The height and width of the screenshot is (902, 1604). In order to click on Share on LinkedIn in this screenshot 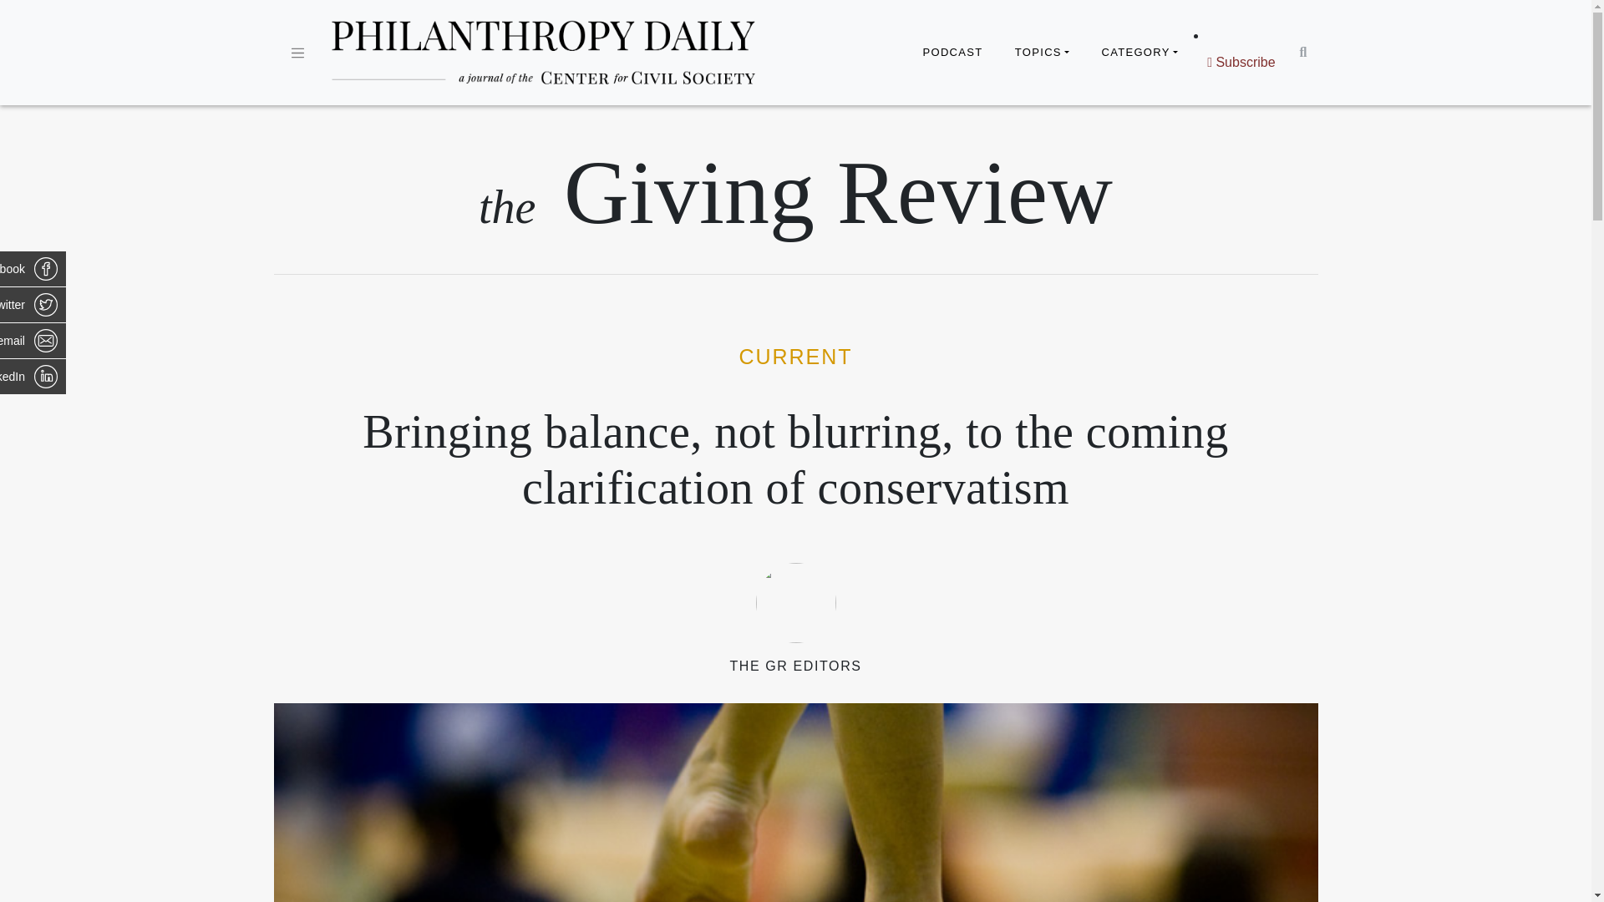, I will do `click(33, 376)`.